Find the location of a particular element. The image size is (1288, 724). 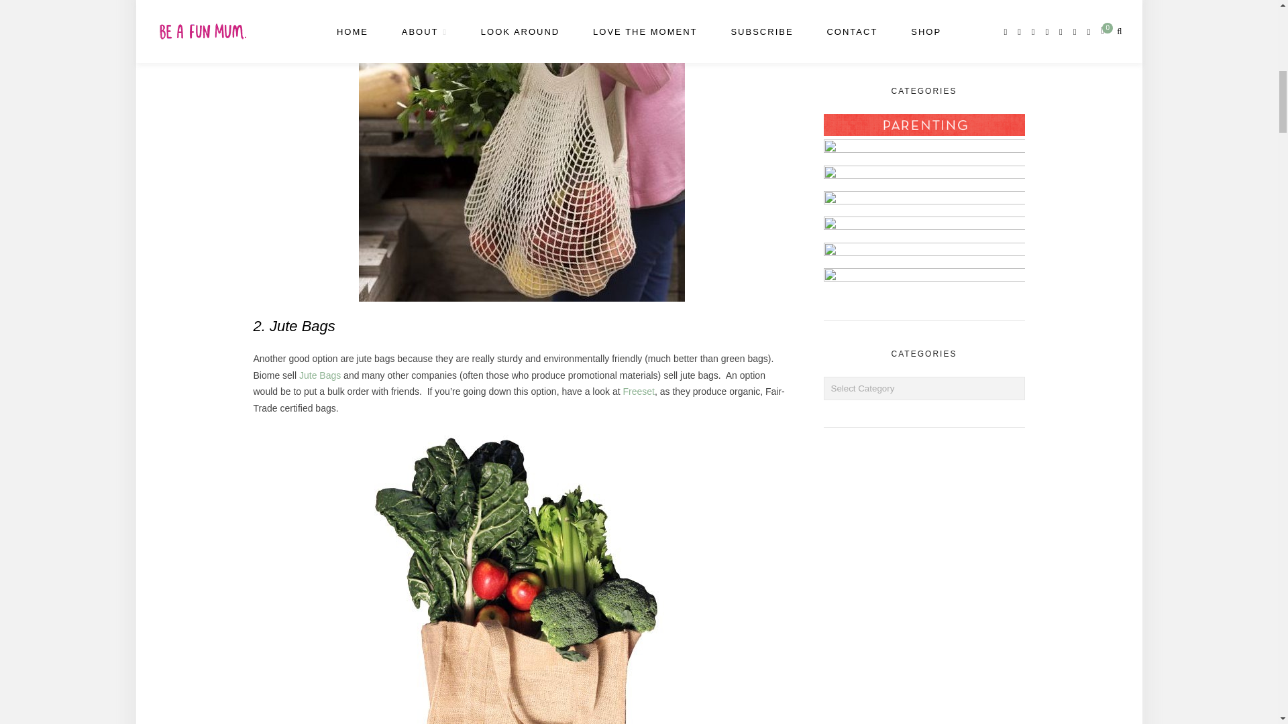

Freeset is located at coordinates (638, 391).